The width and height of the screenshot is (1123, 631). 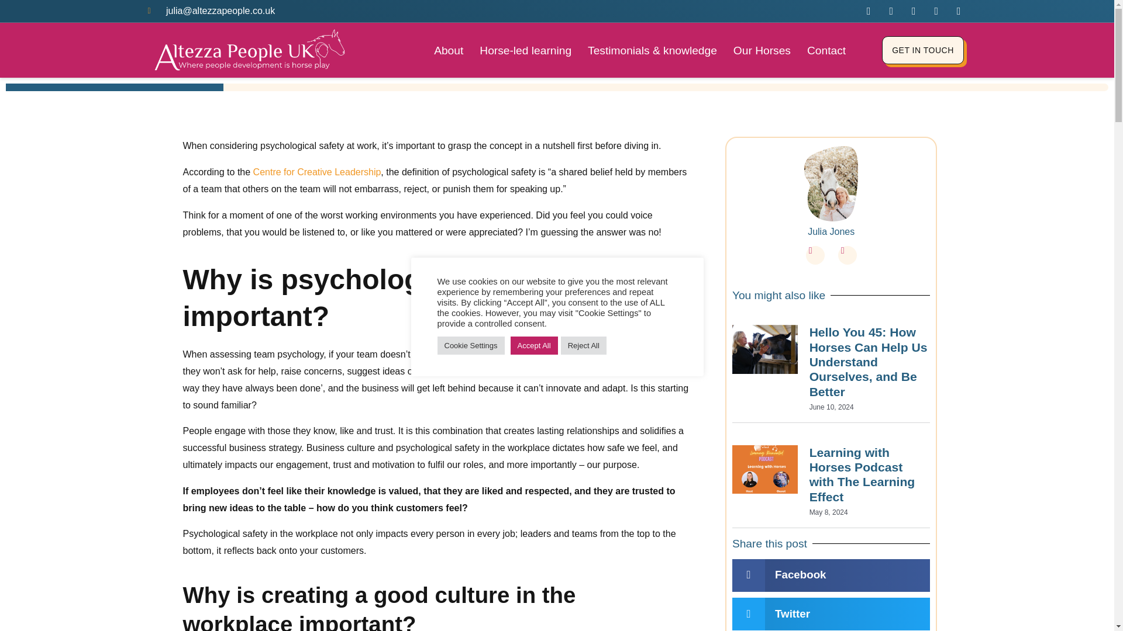 I want to click on Twitter, so click(x=847, y=255).